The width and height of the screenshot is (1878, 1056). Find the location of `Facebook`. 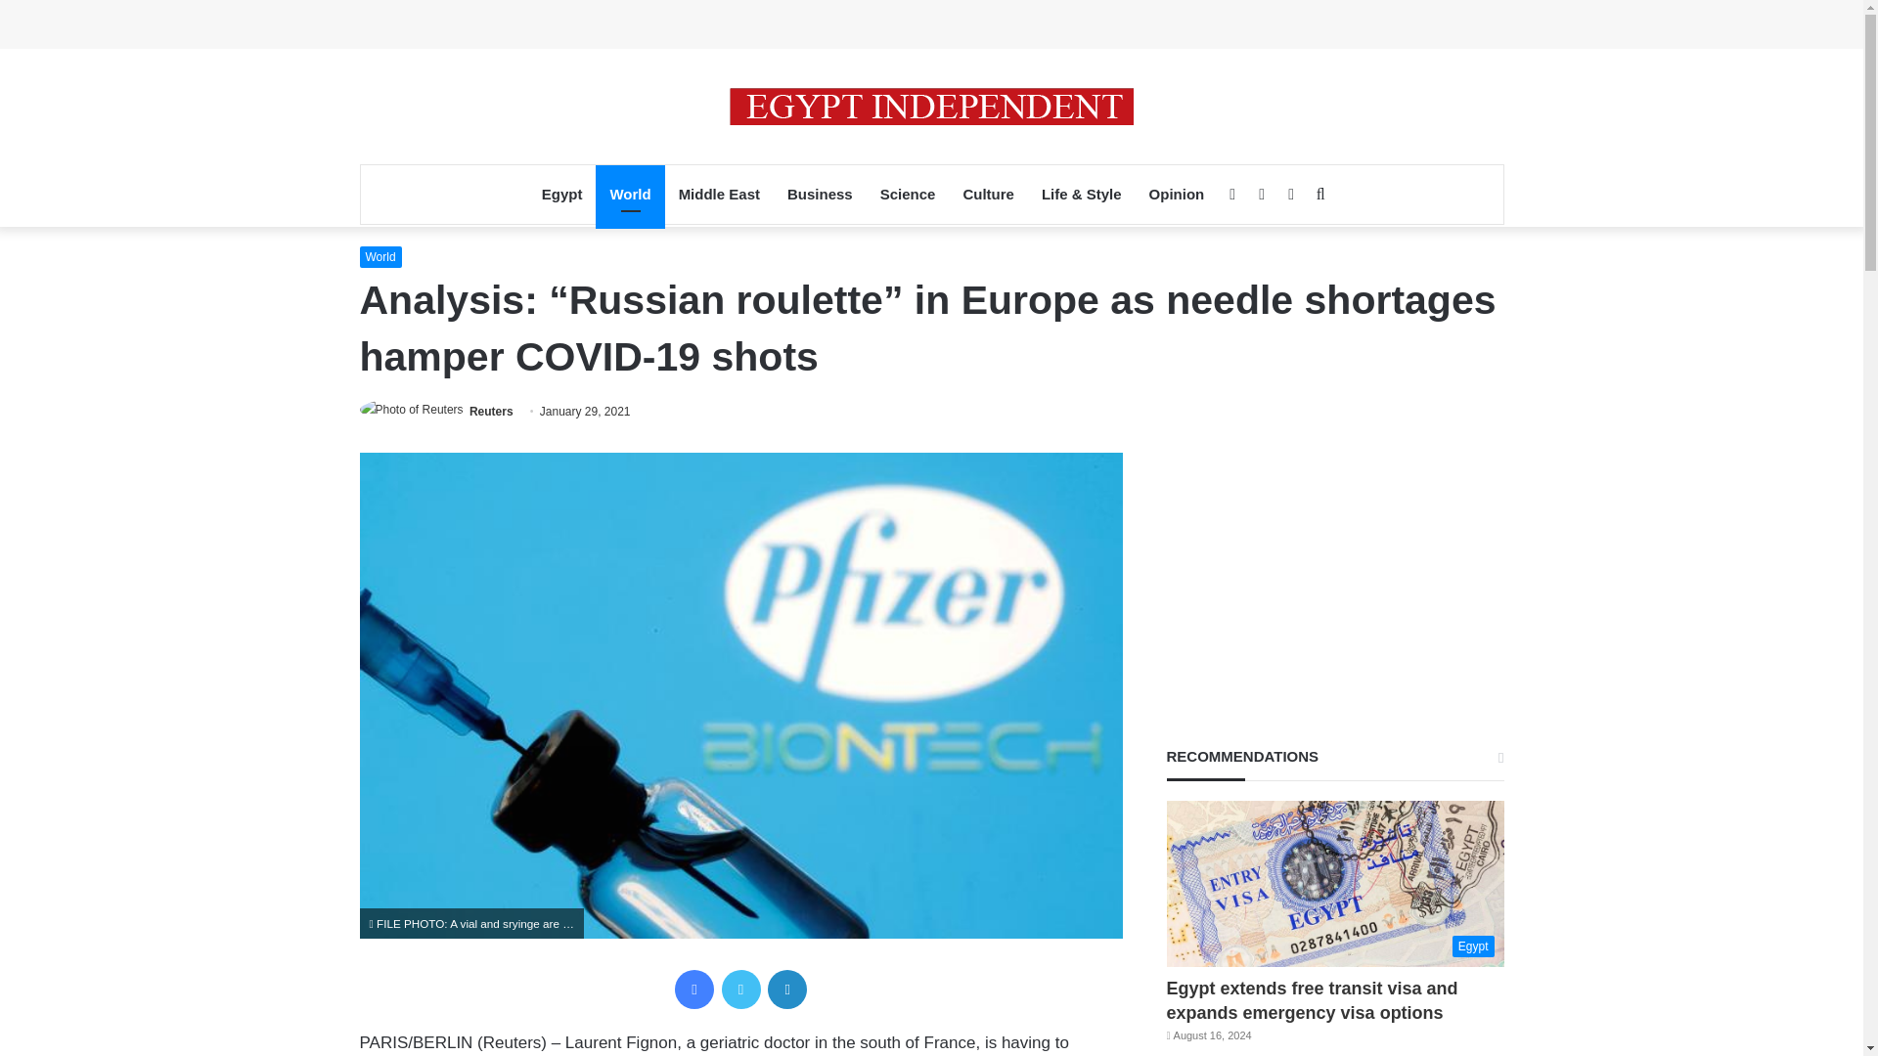

Facebook is located at coordinates (693, 990).